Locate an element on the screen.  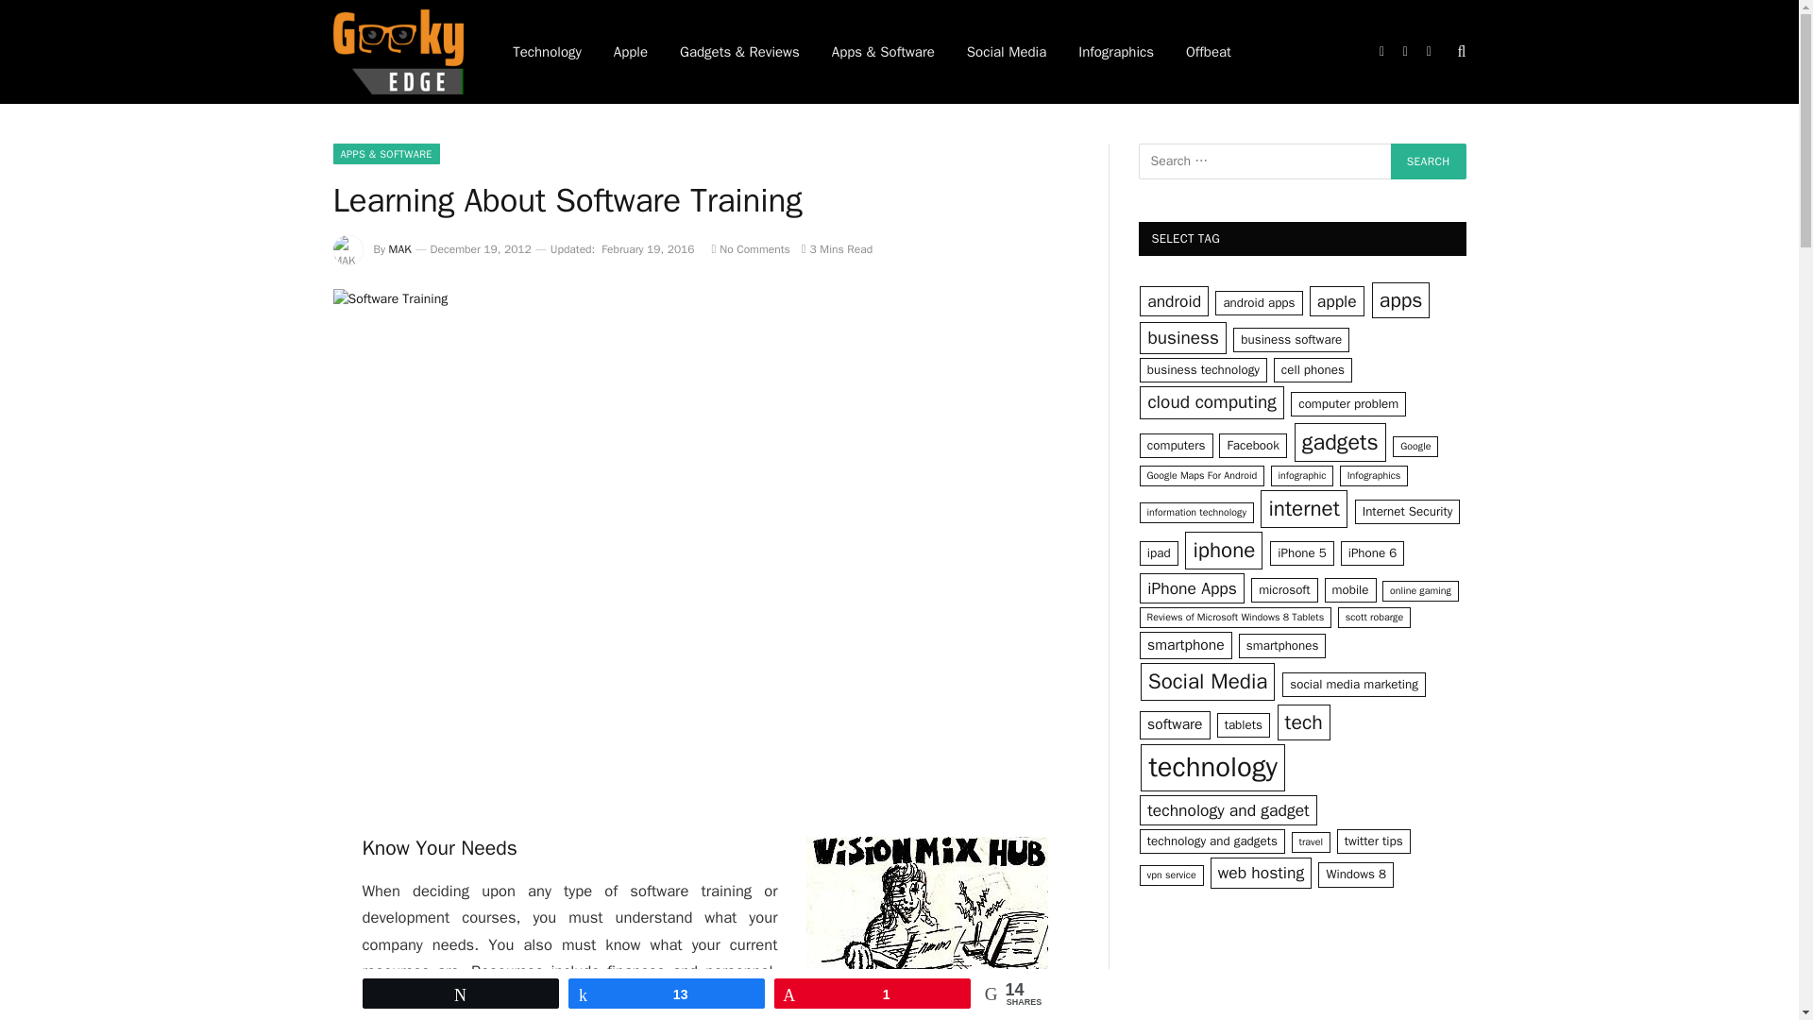
Software Training is located at coordinates (927, 910).